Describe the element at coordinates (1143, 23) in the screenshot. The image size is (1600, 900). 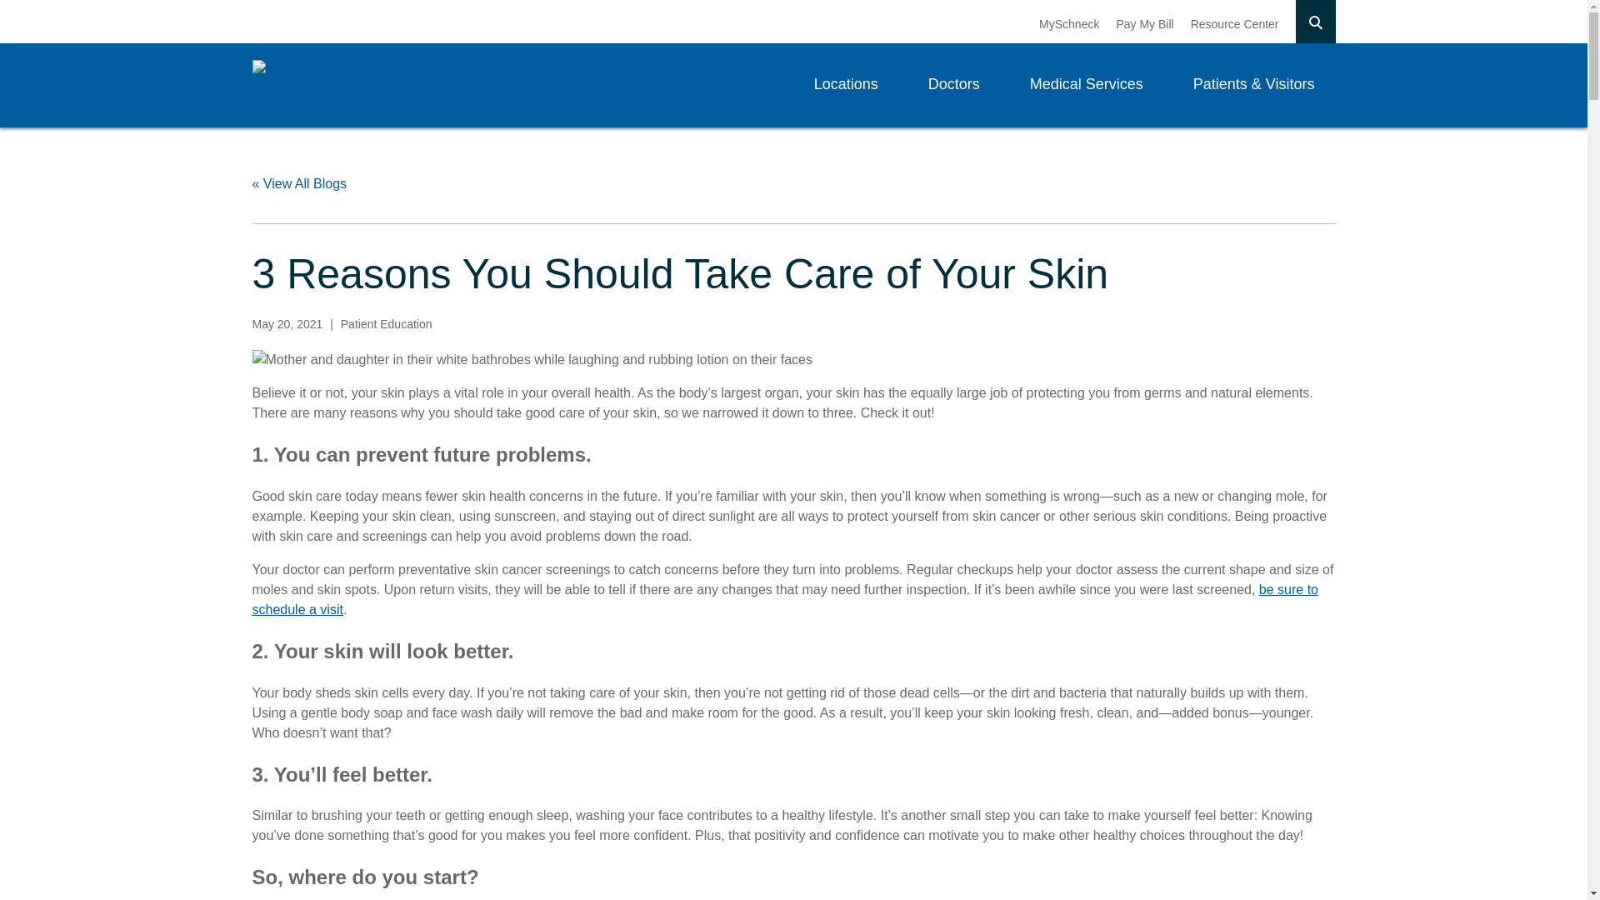
I see `Pay My Bill` at that location.